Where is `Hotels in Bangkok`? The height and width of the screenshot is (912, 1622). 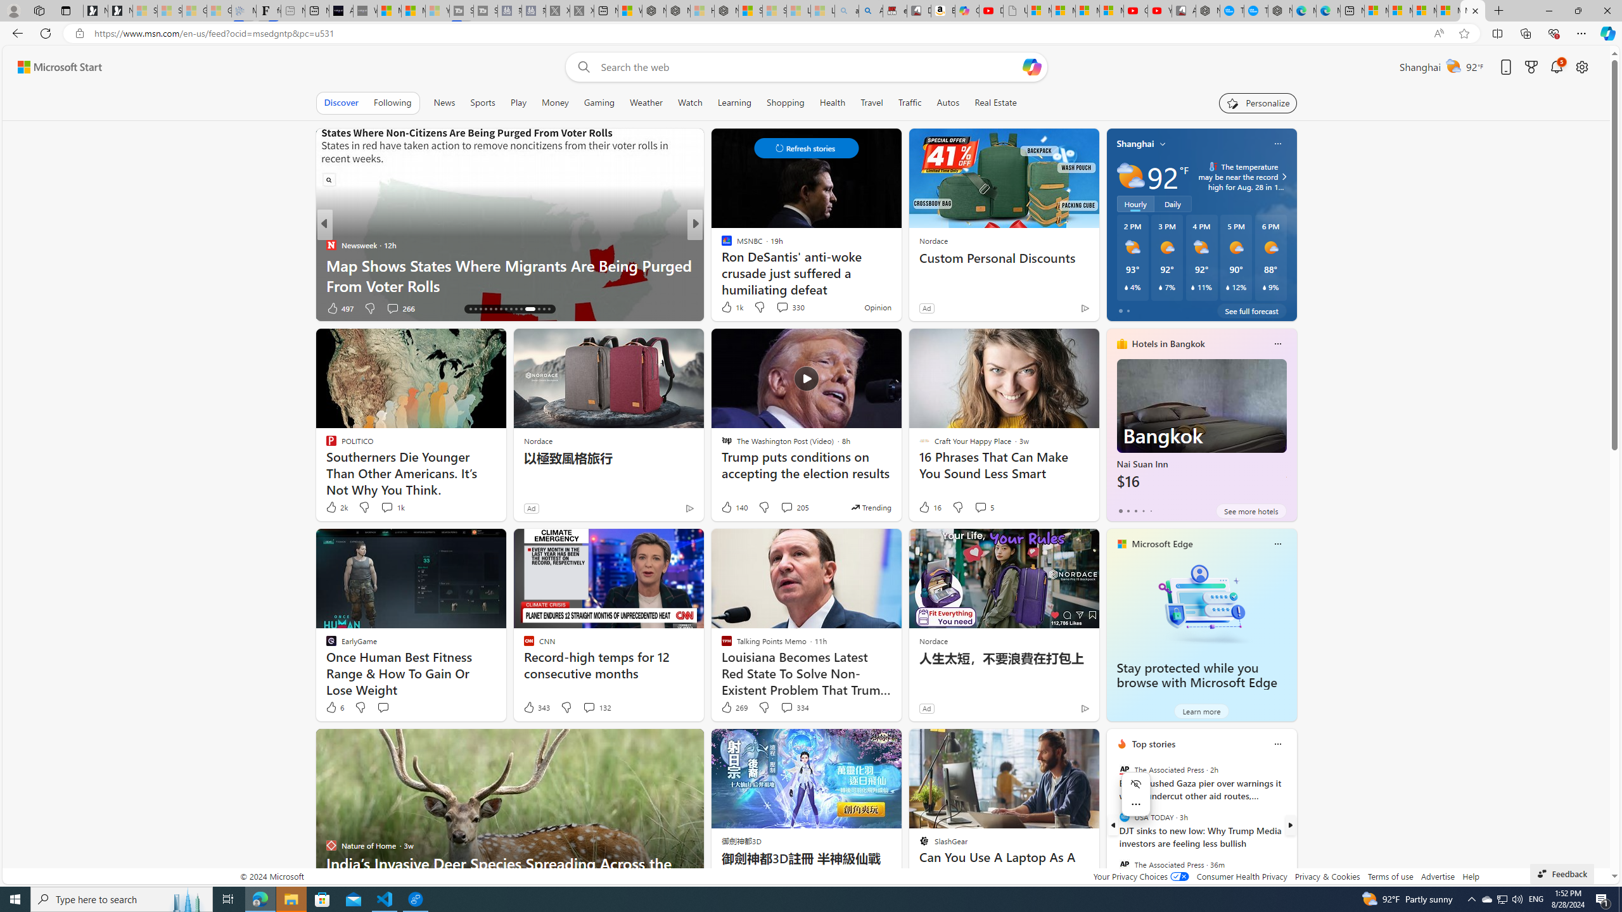 Hotels in Bangkok is located at coordinates (1168, 343).